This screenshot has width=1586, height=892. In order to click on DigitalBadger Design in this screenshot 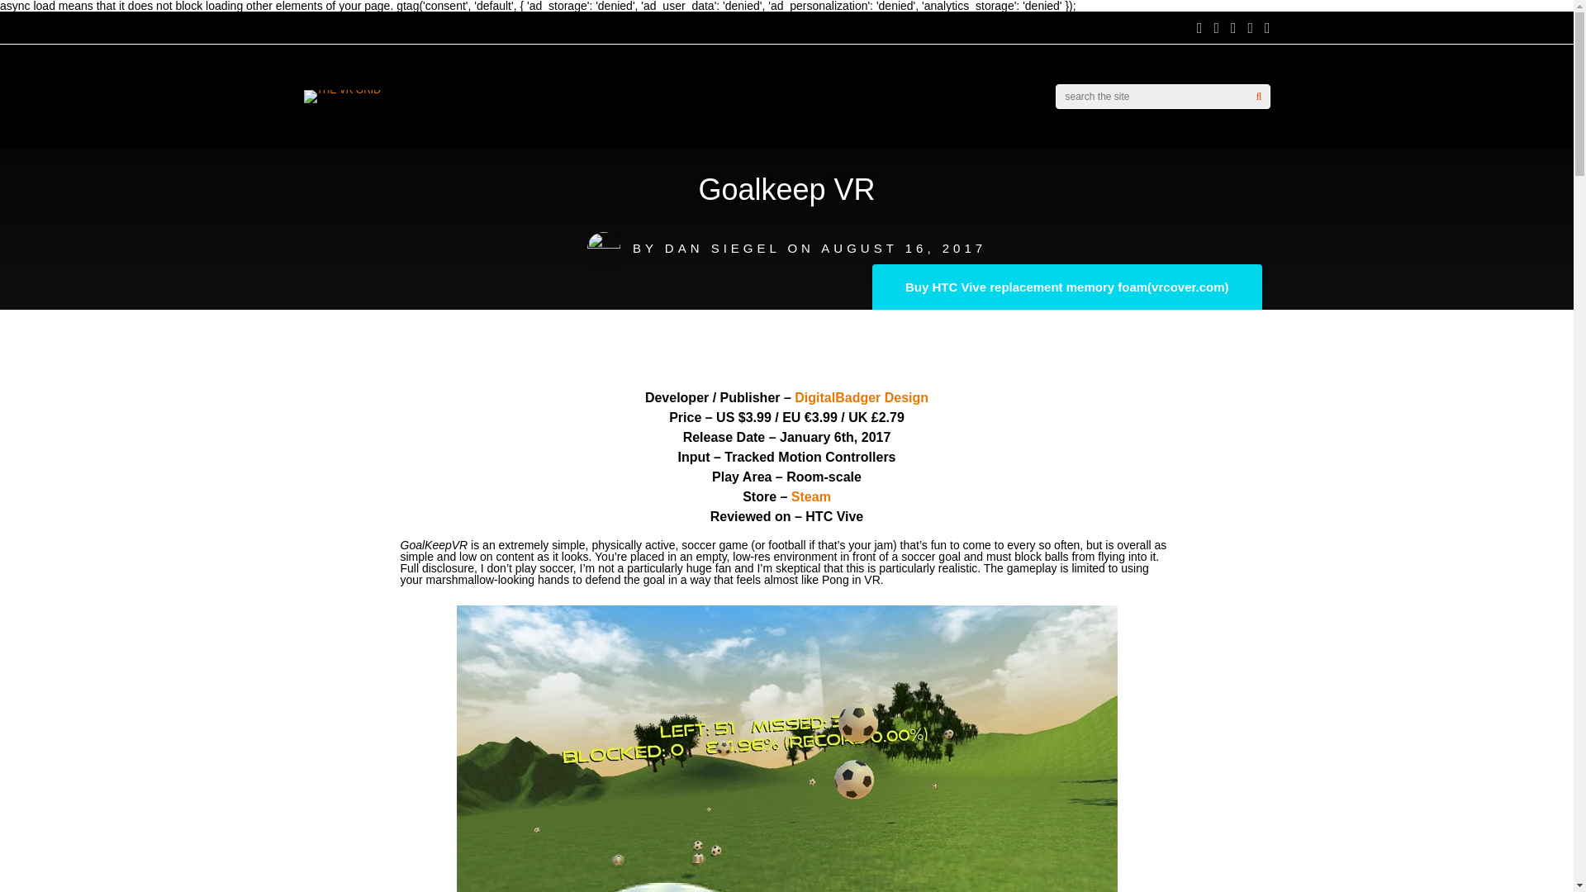, I will do `click(861, 398)`.